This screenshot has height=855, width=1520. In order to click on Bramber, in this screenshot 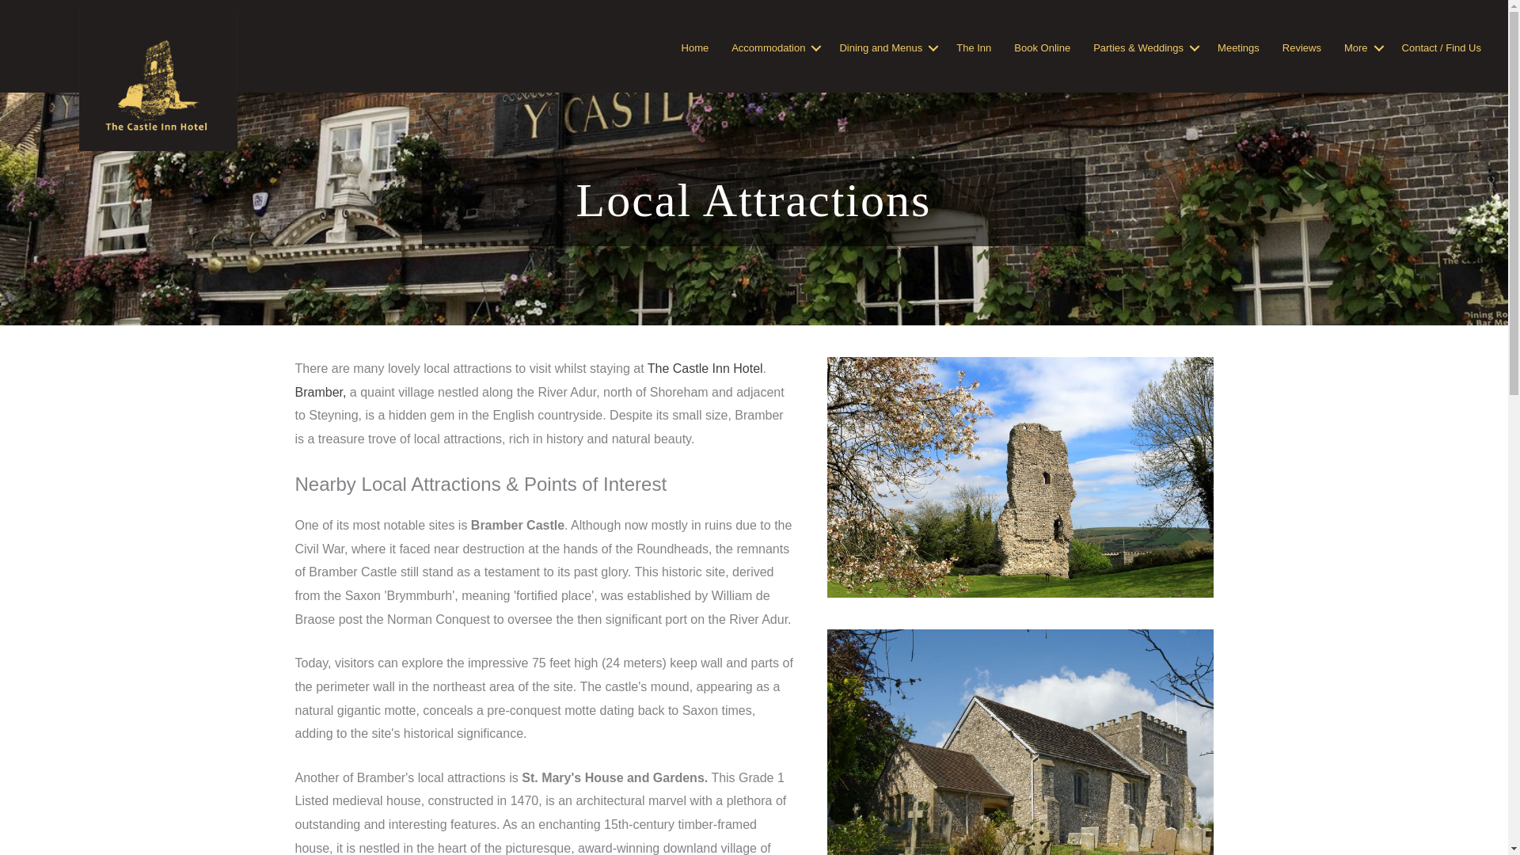, I will do `click(320, 393)`.